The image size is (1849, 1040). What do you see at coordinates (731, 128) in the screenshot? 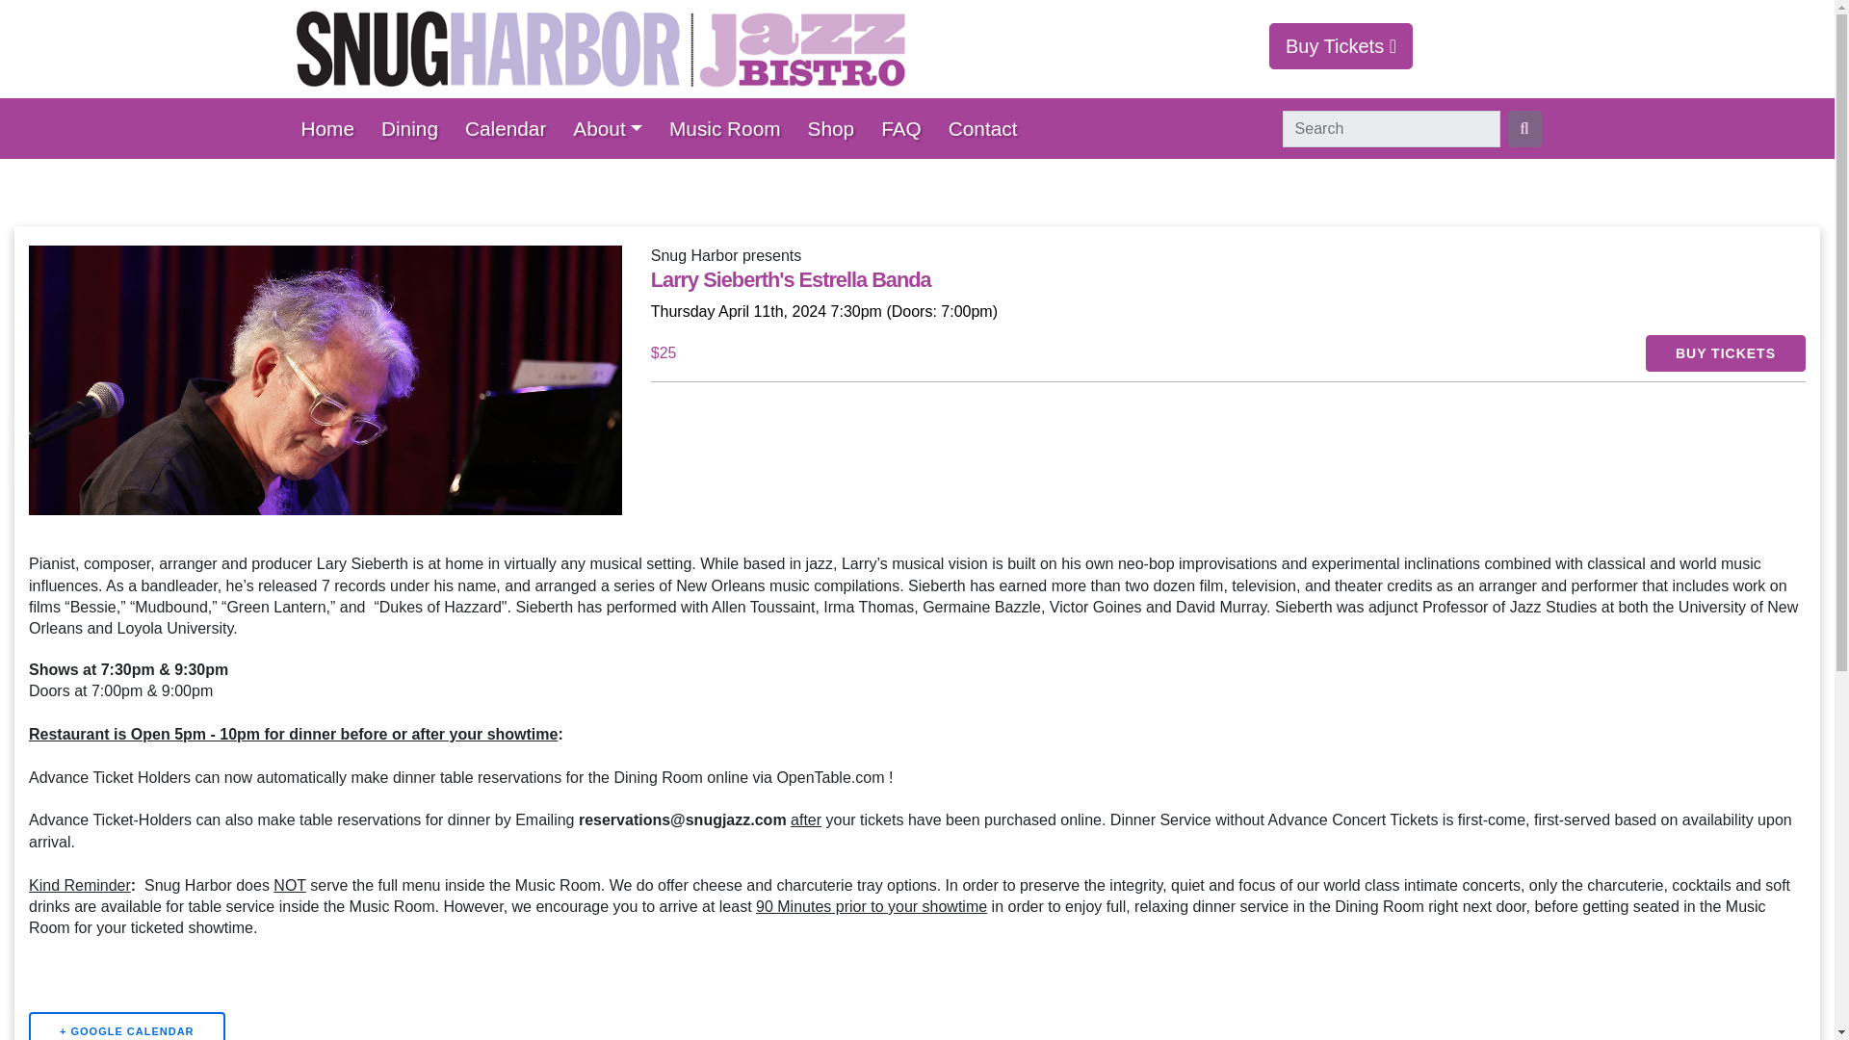
I see `Music Room` at bounding box center [731, 128].